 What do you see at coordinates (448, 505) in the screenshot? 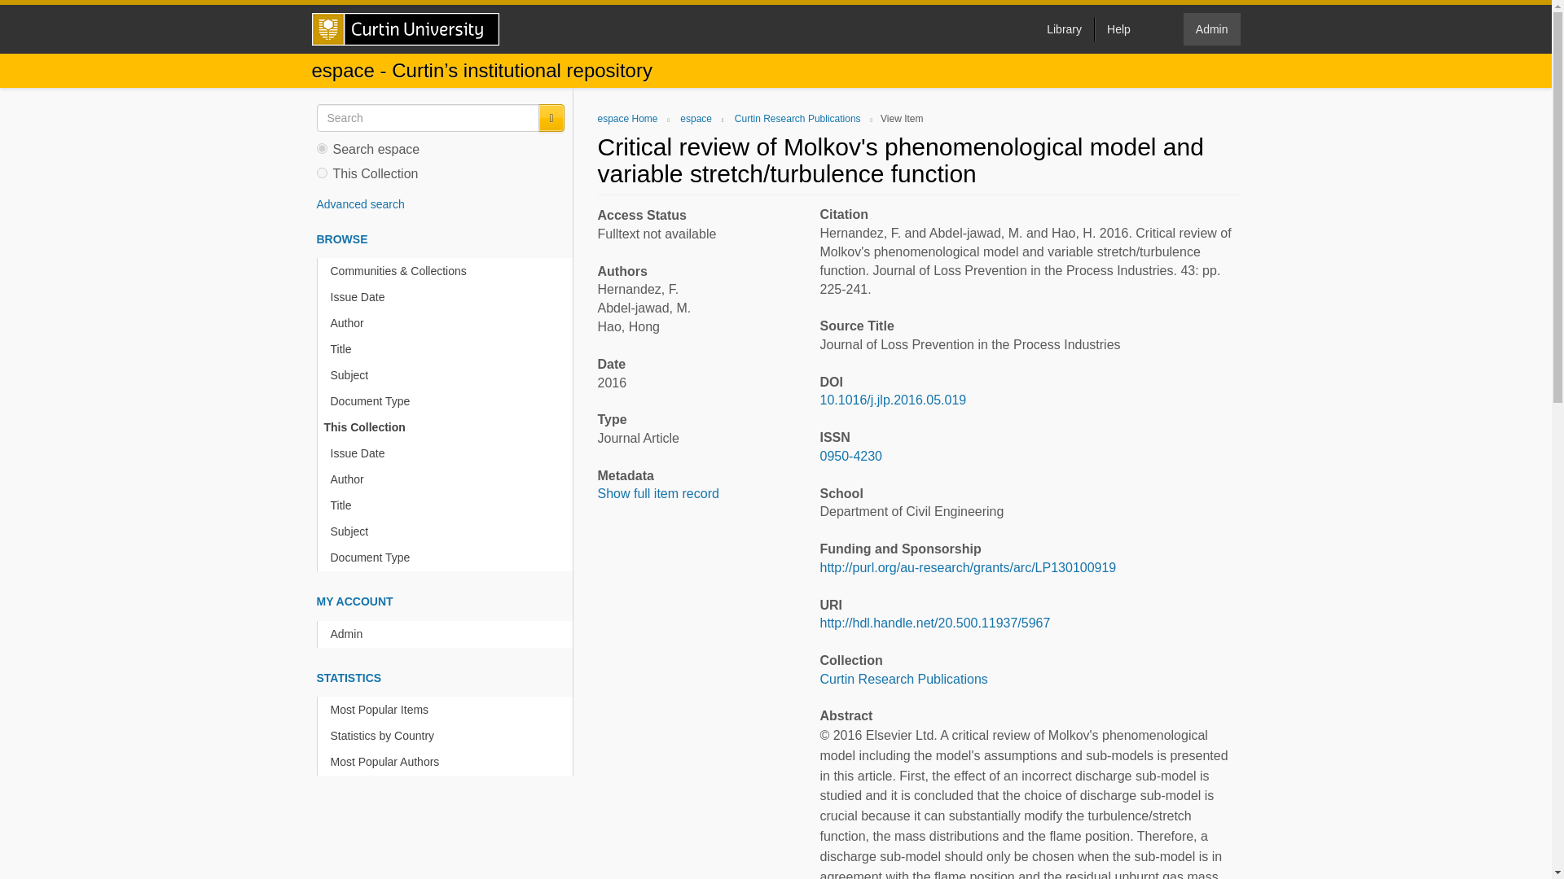
I see `Title` at bounding box center [448, 505].